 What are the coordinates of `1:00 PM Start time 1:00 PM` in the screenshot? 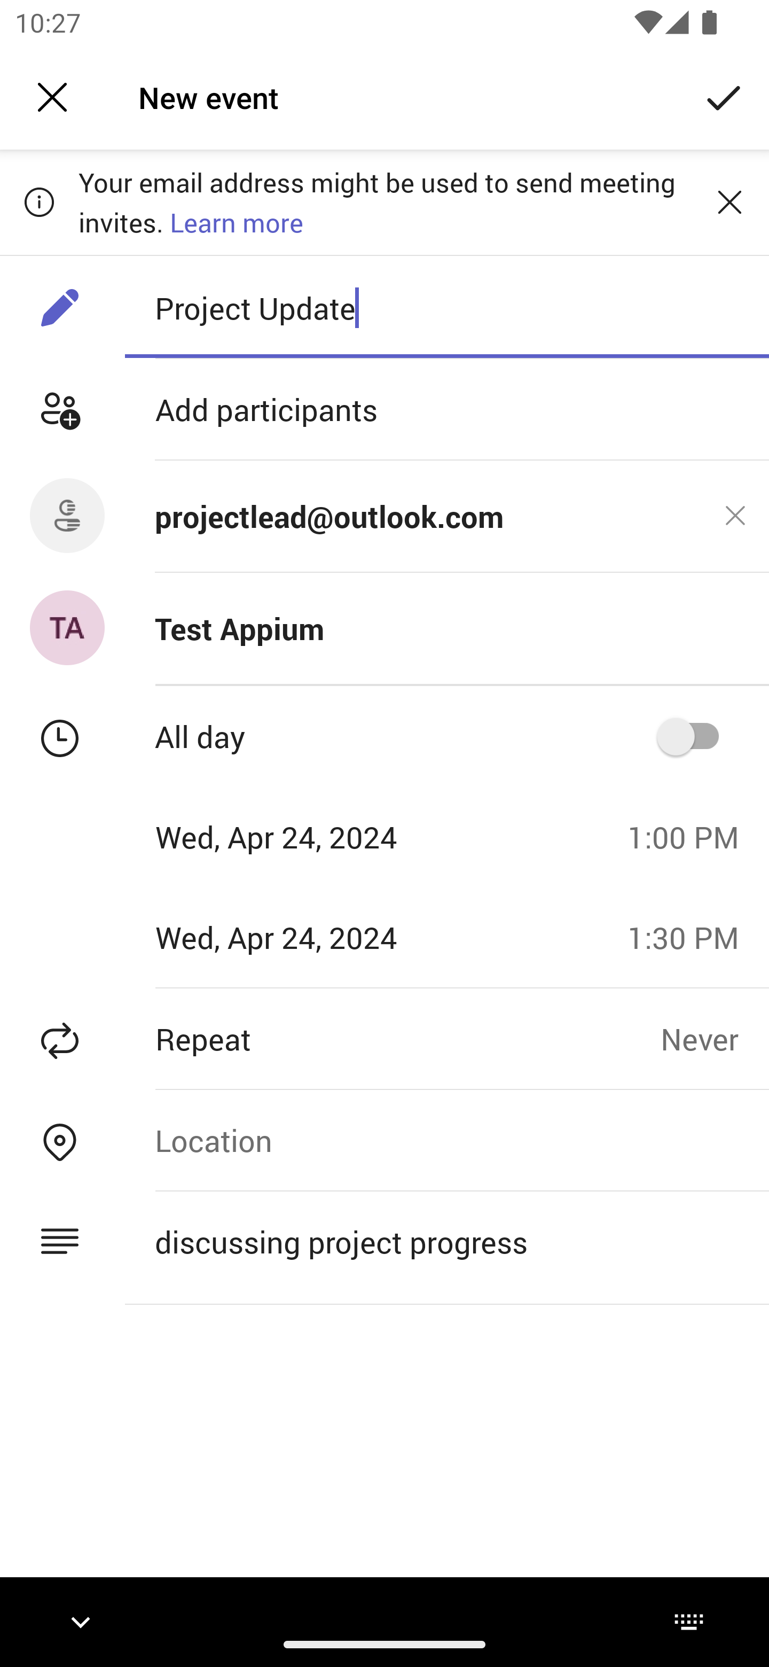 It's located at (691, 837).